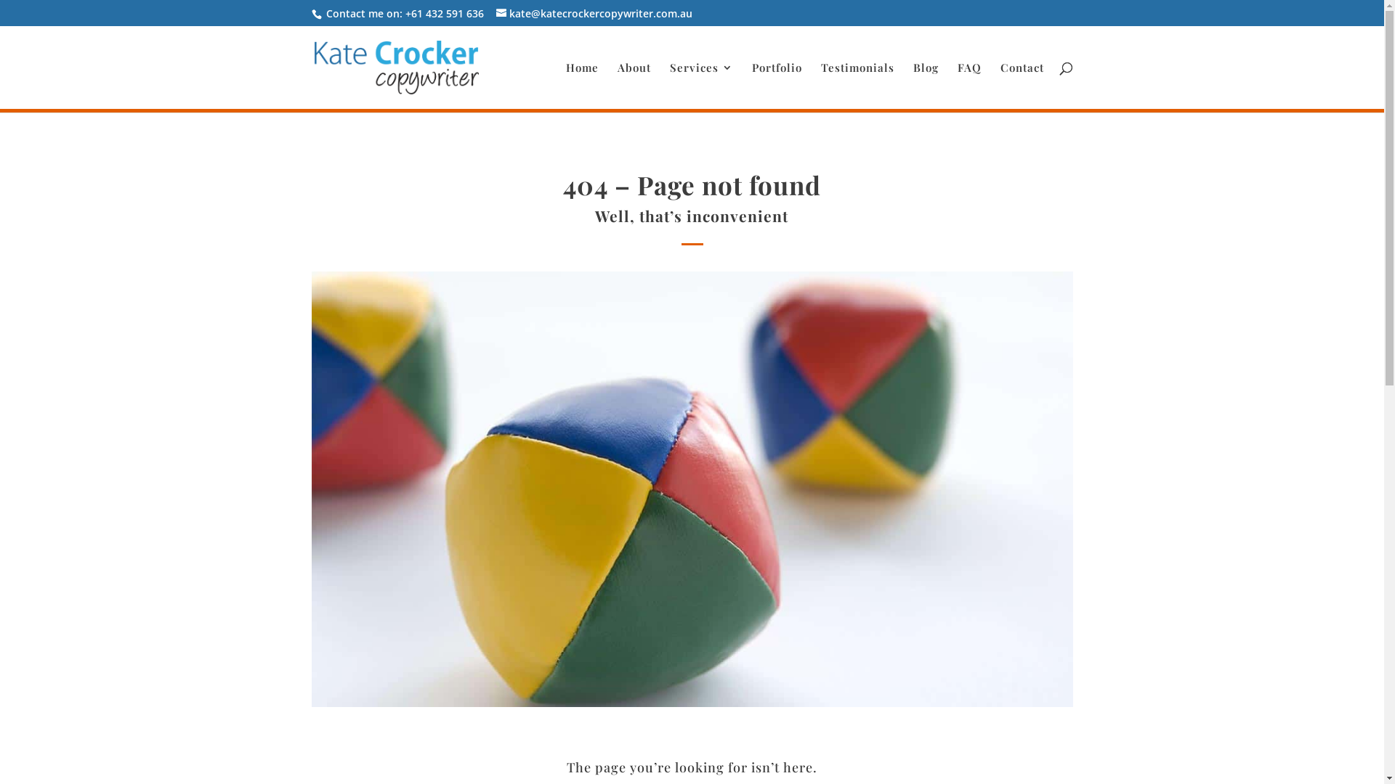 This screenshot has height=784, width=1395. I want to click on Blog, so click(926, 86).